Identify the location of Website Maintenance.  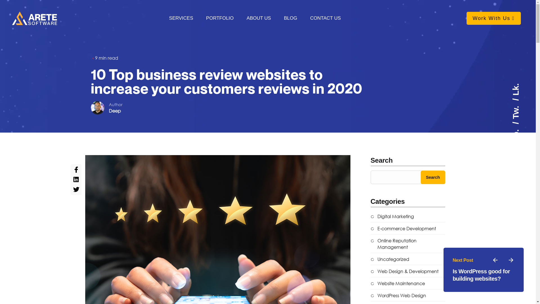
(398, 284).